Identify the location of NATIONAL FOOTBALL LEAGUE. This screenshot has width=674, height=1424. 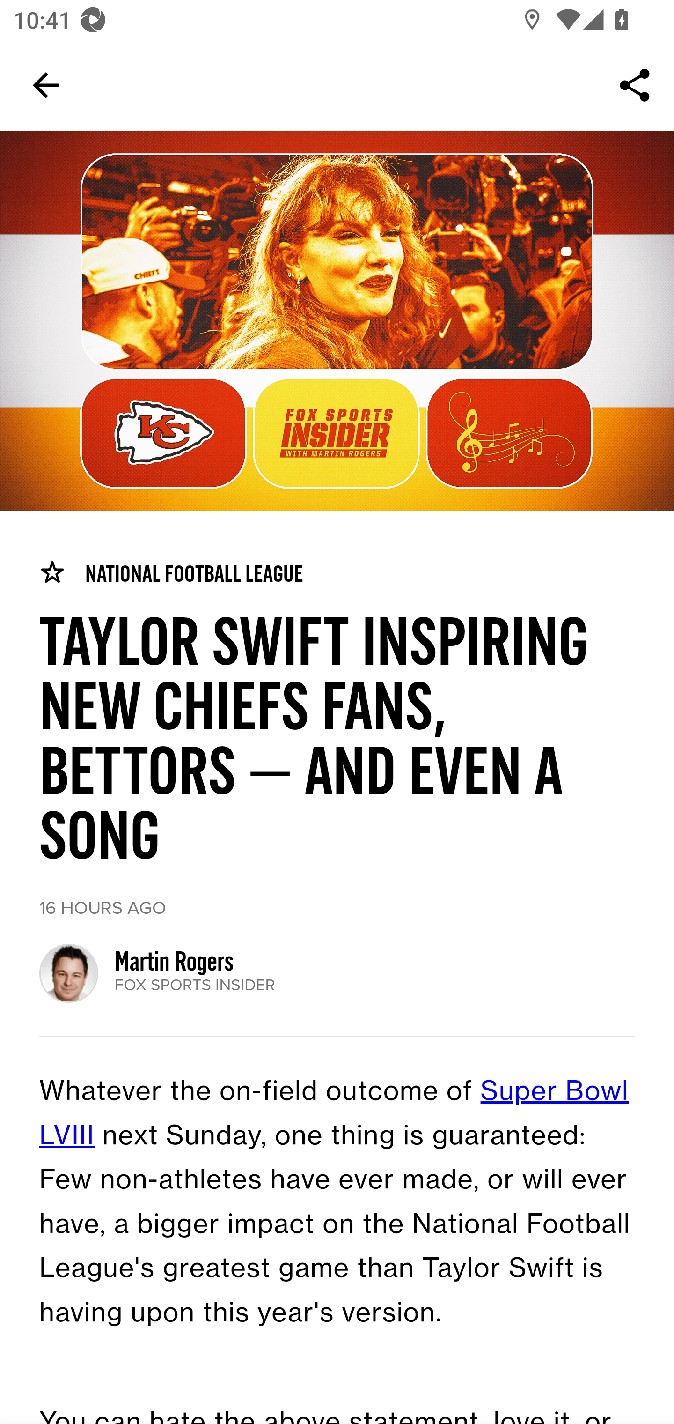
(171, 573).